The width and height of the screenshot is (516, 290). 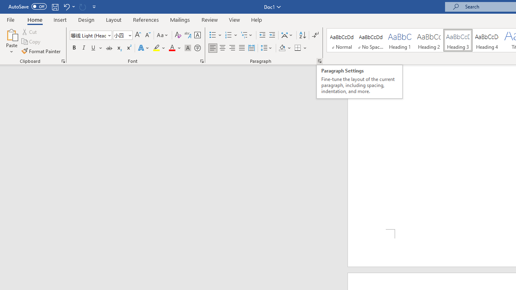 I want to click on Grow Font, so click(x=138, y=35).